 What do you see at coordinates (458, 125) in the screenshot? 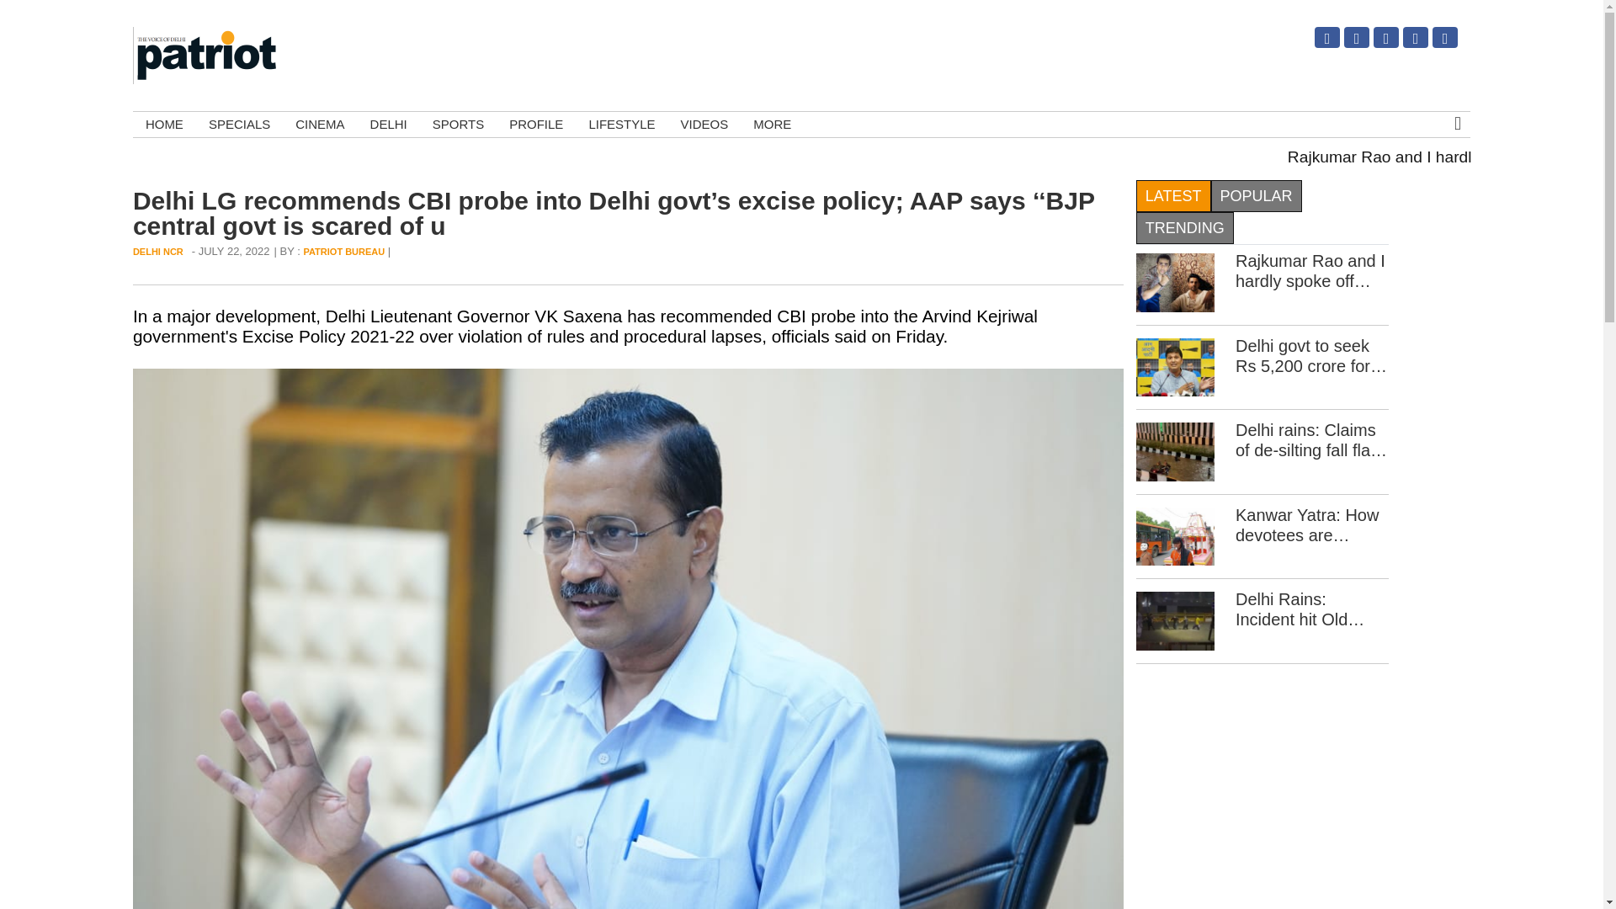
I see `SPORTS` at bounding box center [458, 125].